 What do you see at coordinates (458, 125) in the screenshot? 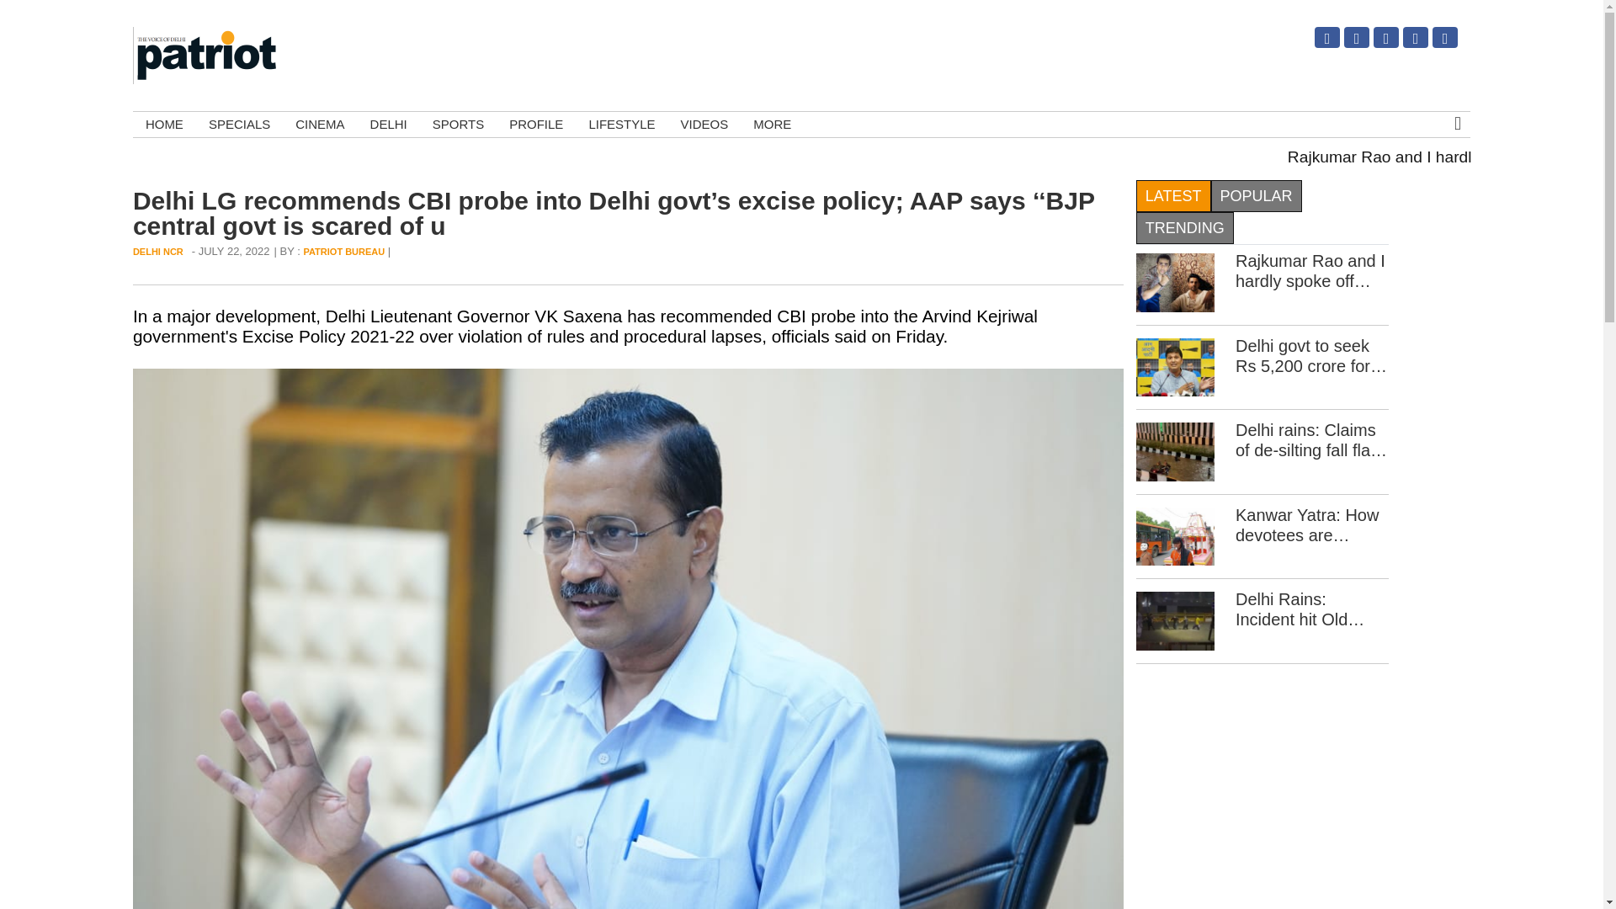
I see `SPORTS` at bounding box center [458, 125].